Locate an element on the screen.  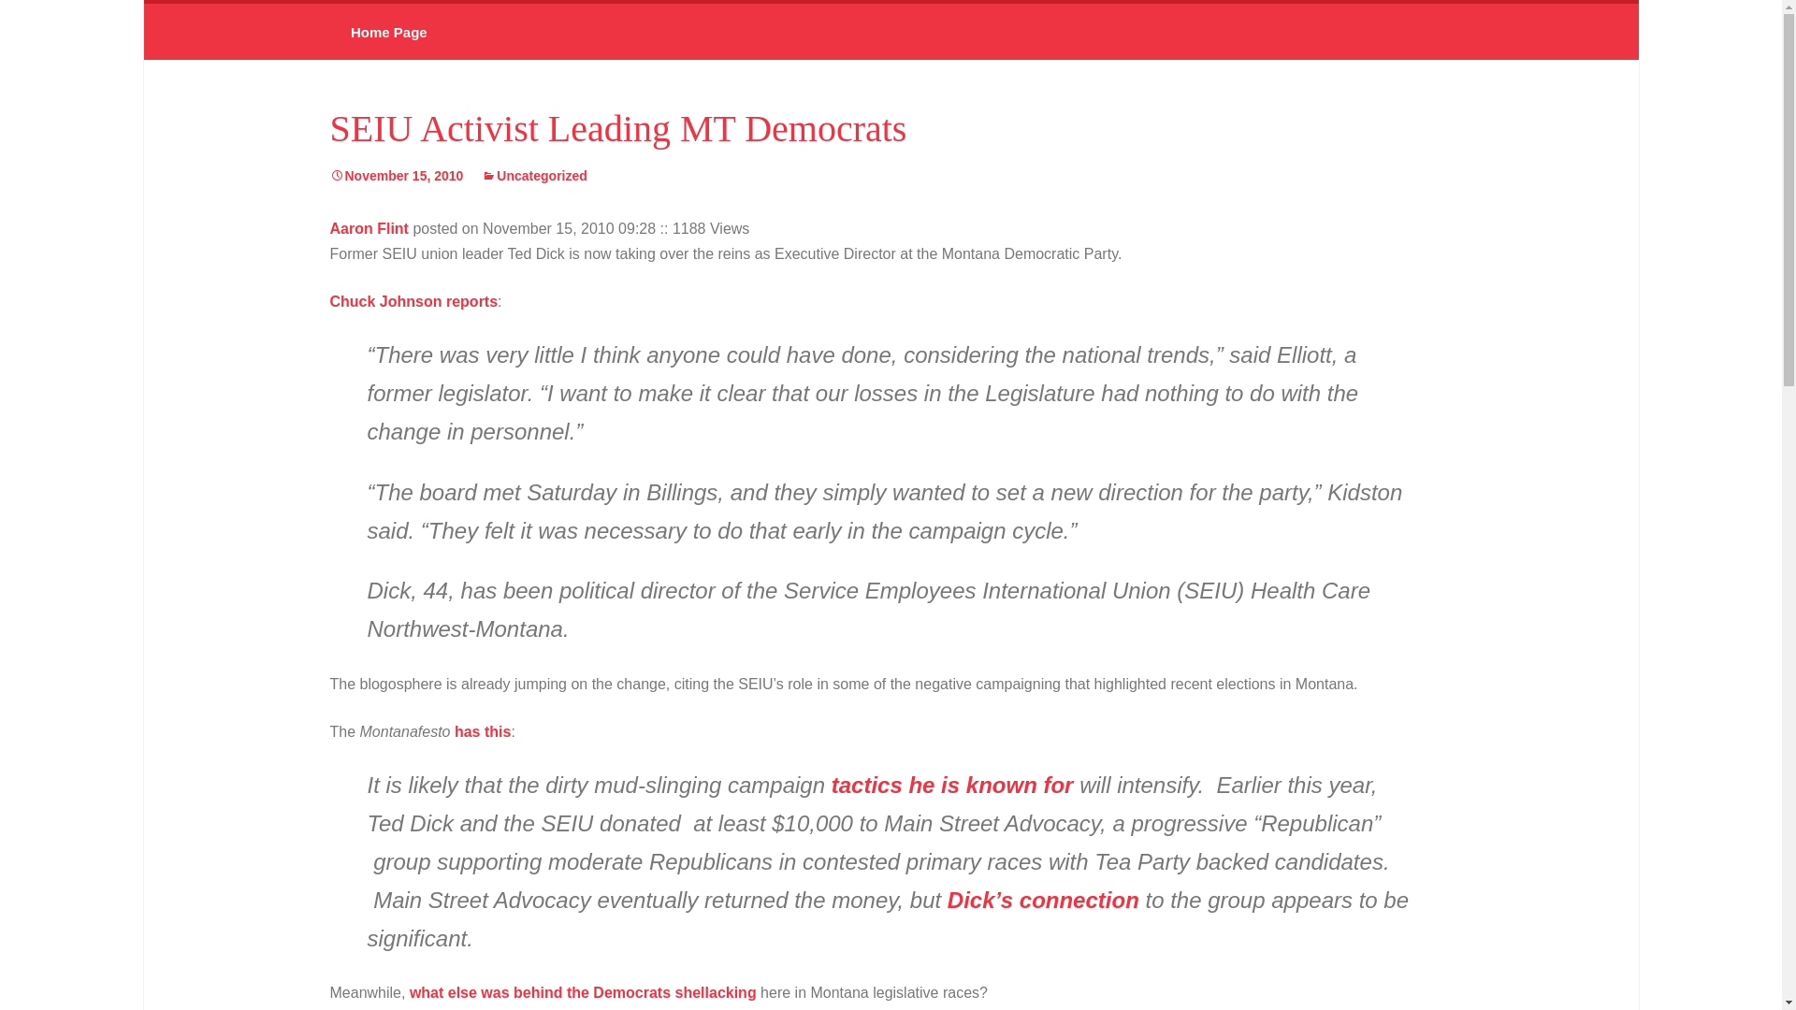
Permalink to SEIU Activist Leading MT Democrats is located at coordinates (396, 176).